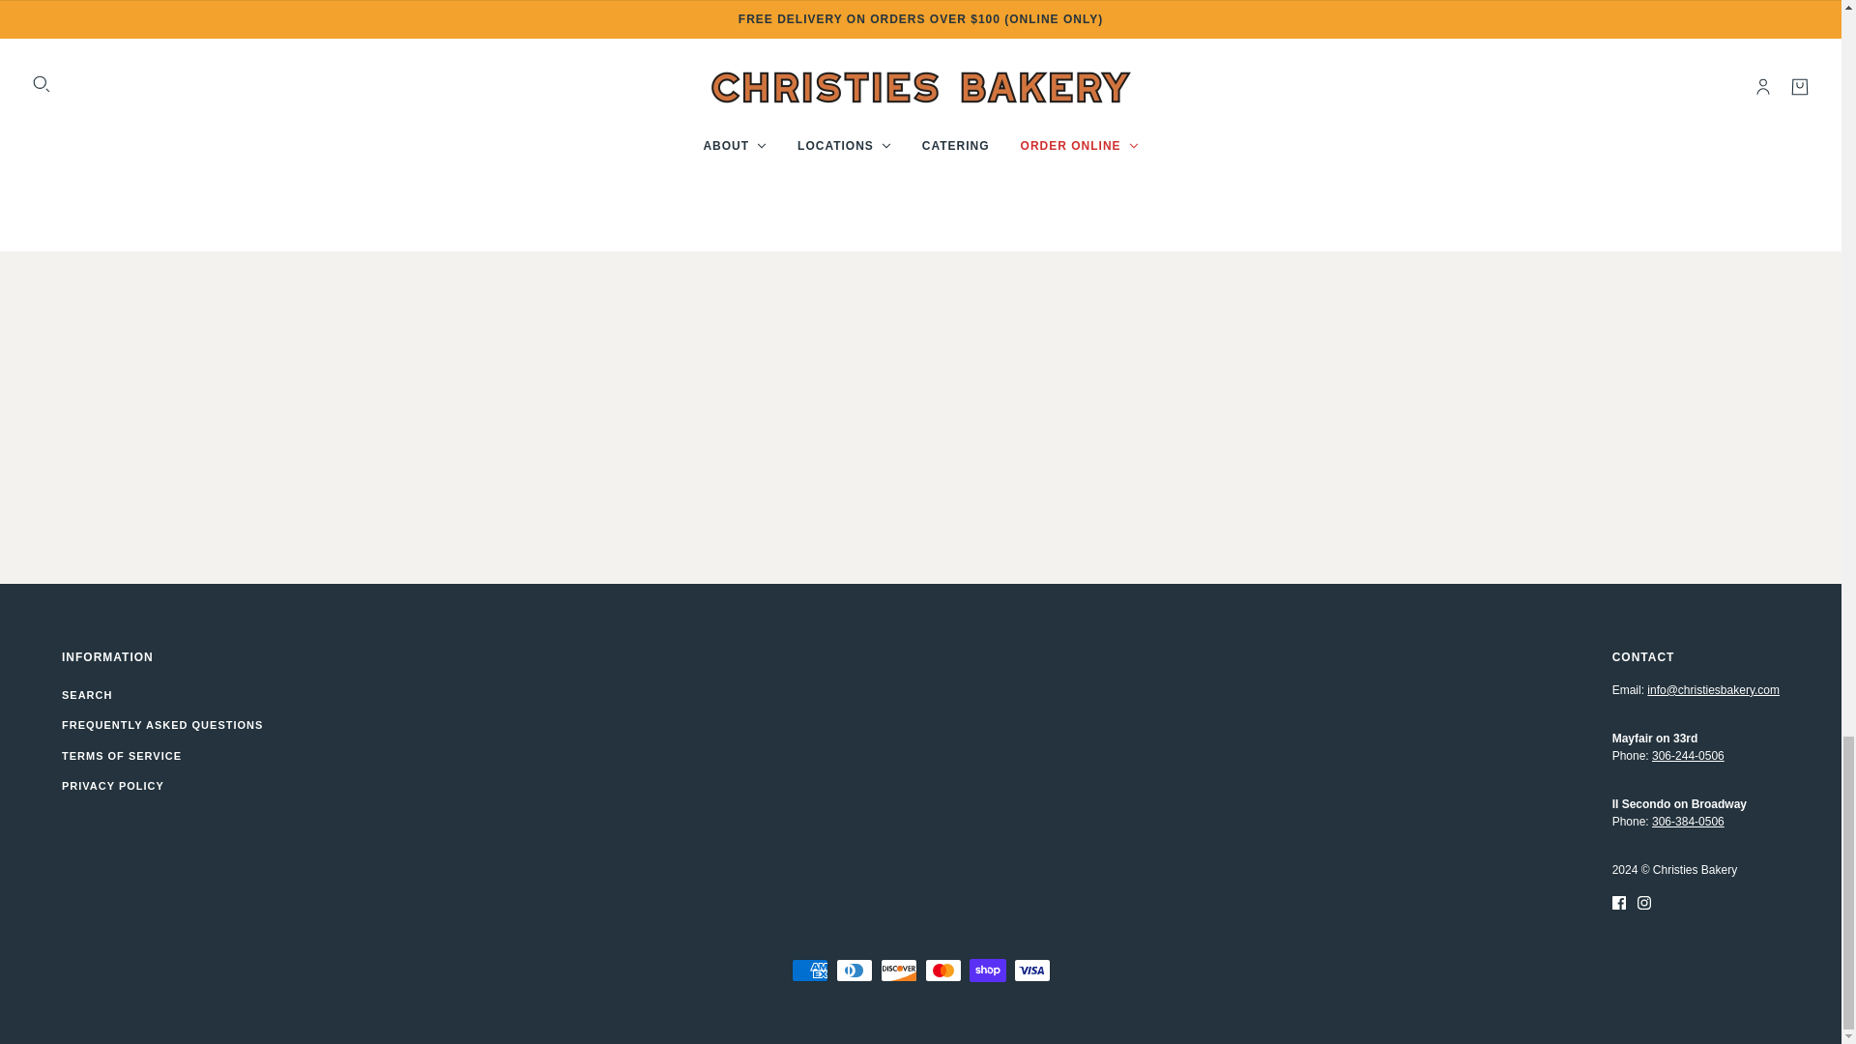 This screenshot has height=1044, width=1856. I want to click on tel:306-244-0506, so click(1688, 756).